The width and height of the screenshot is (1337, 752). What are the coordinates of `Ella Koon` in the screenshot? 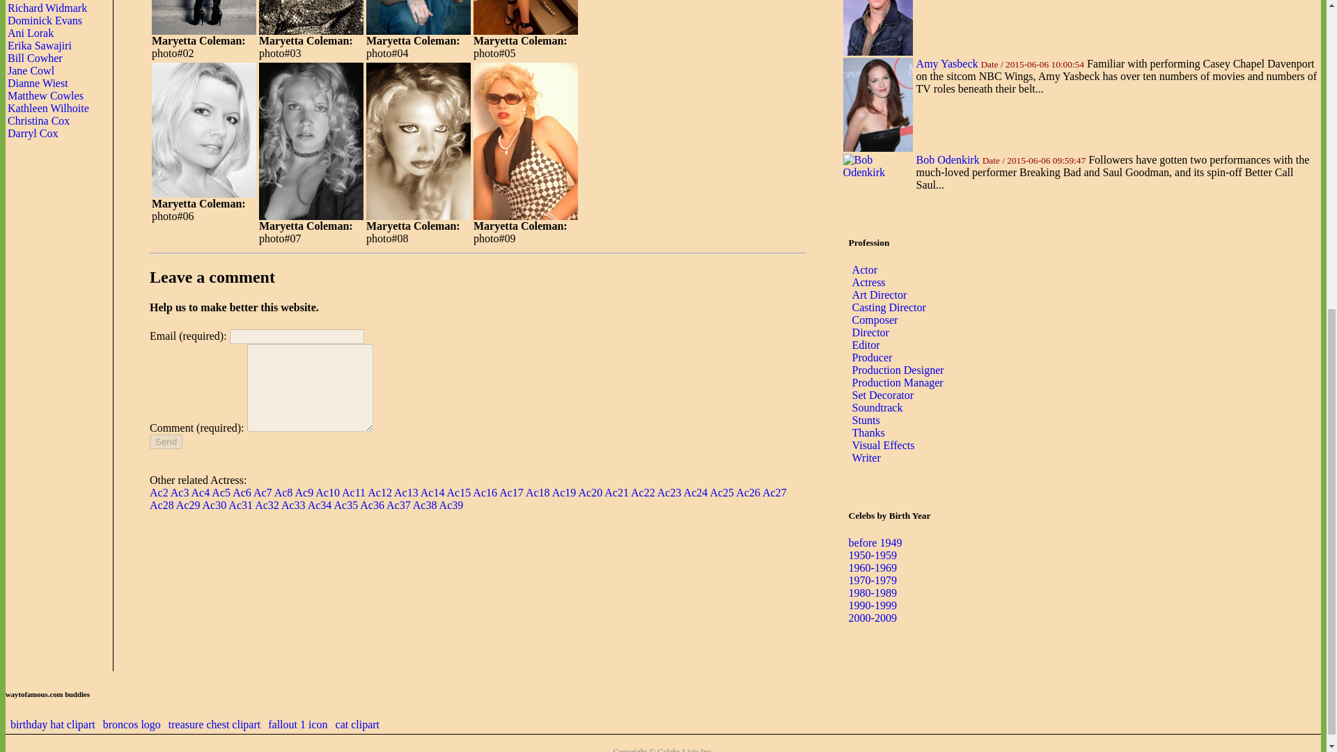 It's located at (31, 1).